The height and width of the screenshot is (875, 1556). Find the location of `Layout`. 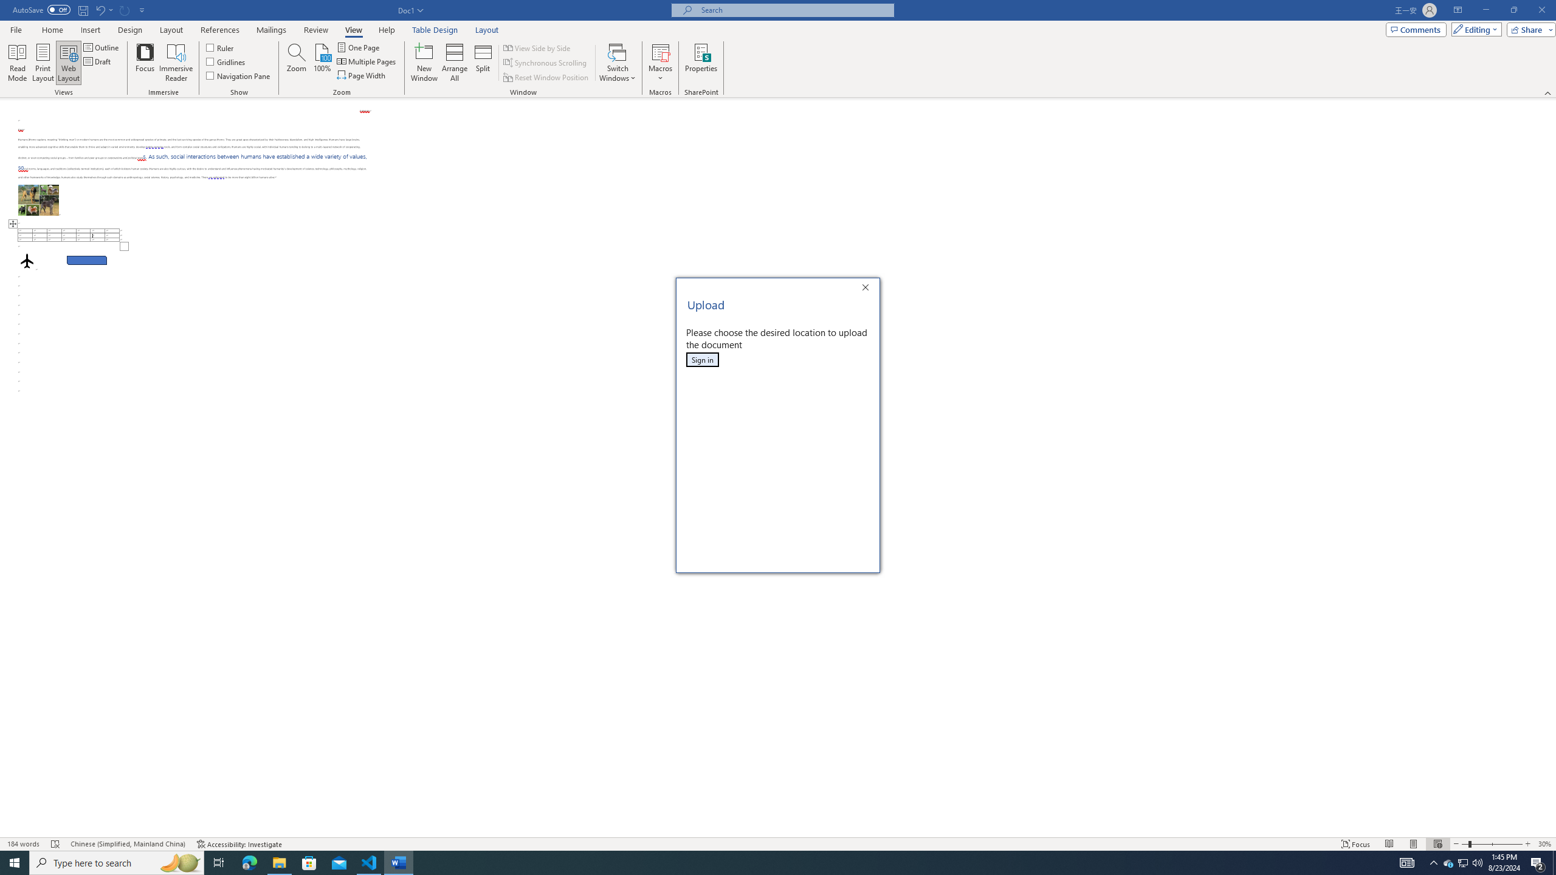

Layout is located at coordinates (487, 30).